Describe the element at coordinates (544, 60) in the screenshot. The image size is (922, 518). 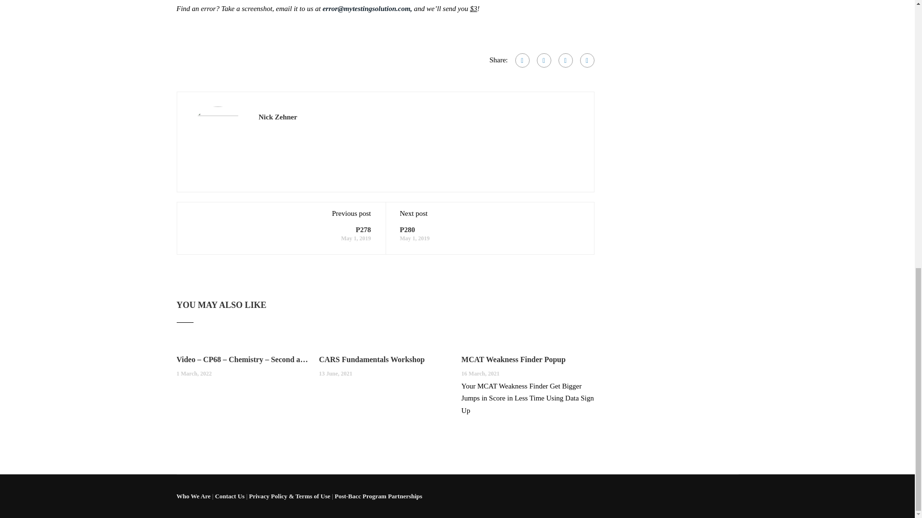
I see `Google Plus` at that location.